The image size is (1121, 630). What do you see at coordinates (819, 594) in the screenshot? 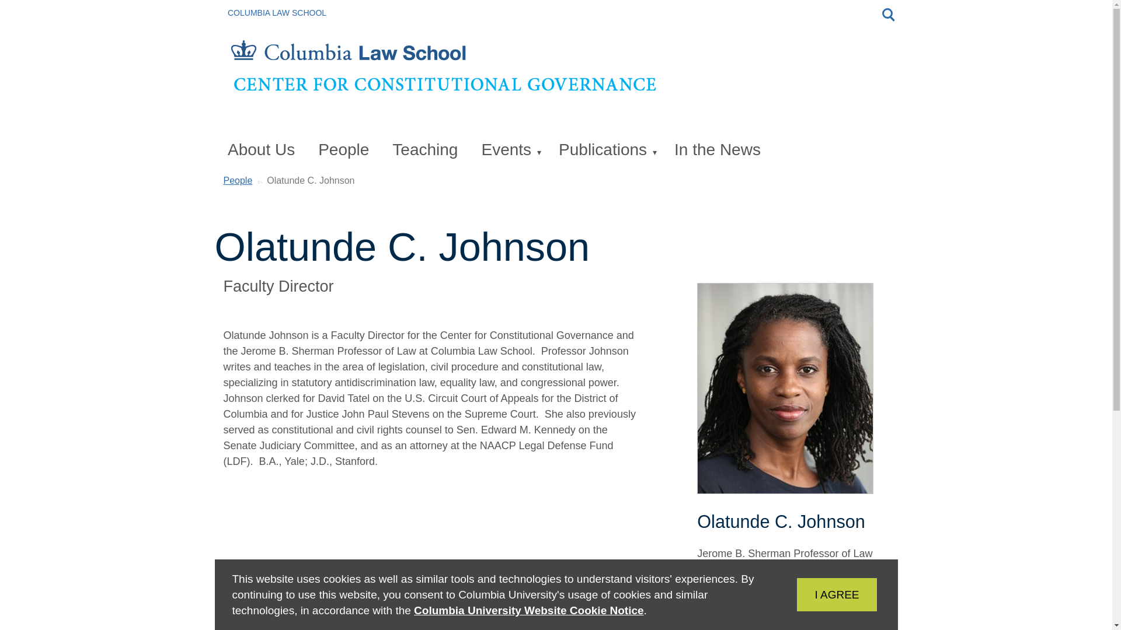
I see `COLUMBIA LAW SCHOOL` at bounding box center [819, 594].